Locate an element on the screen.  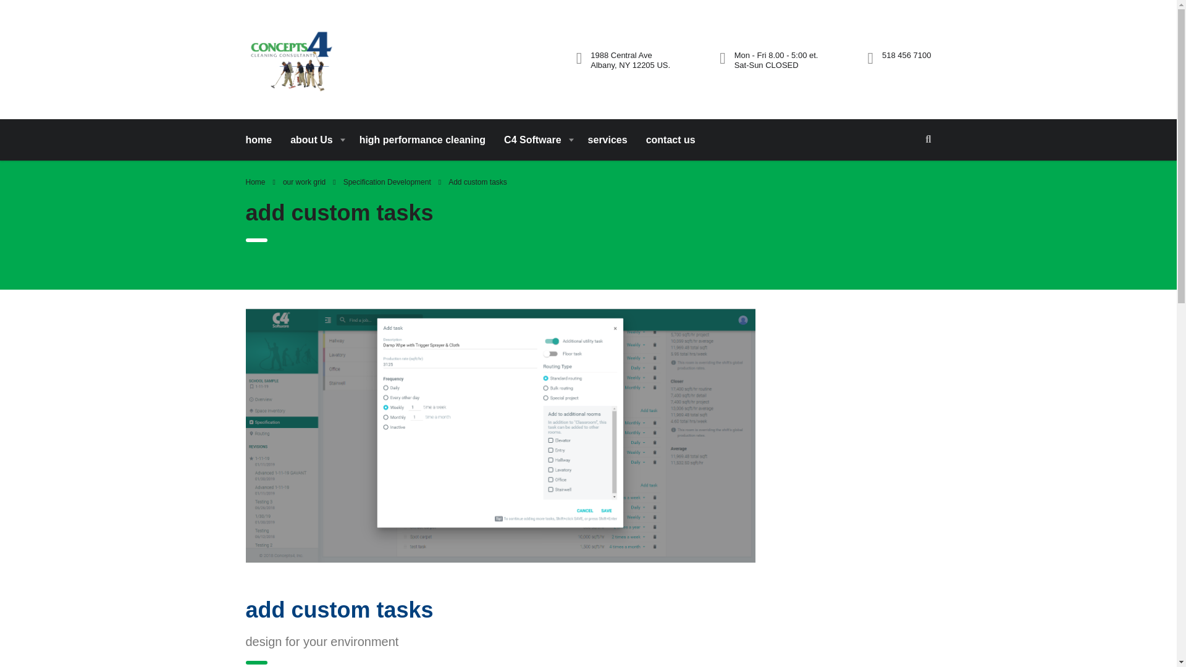
high performance cleaning is located at coordinates (422, 140).